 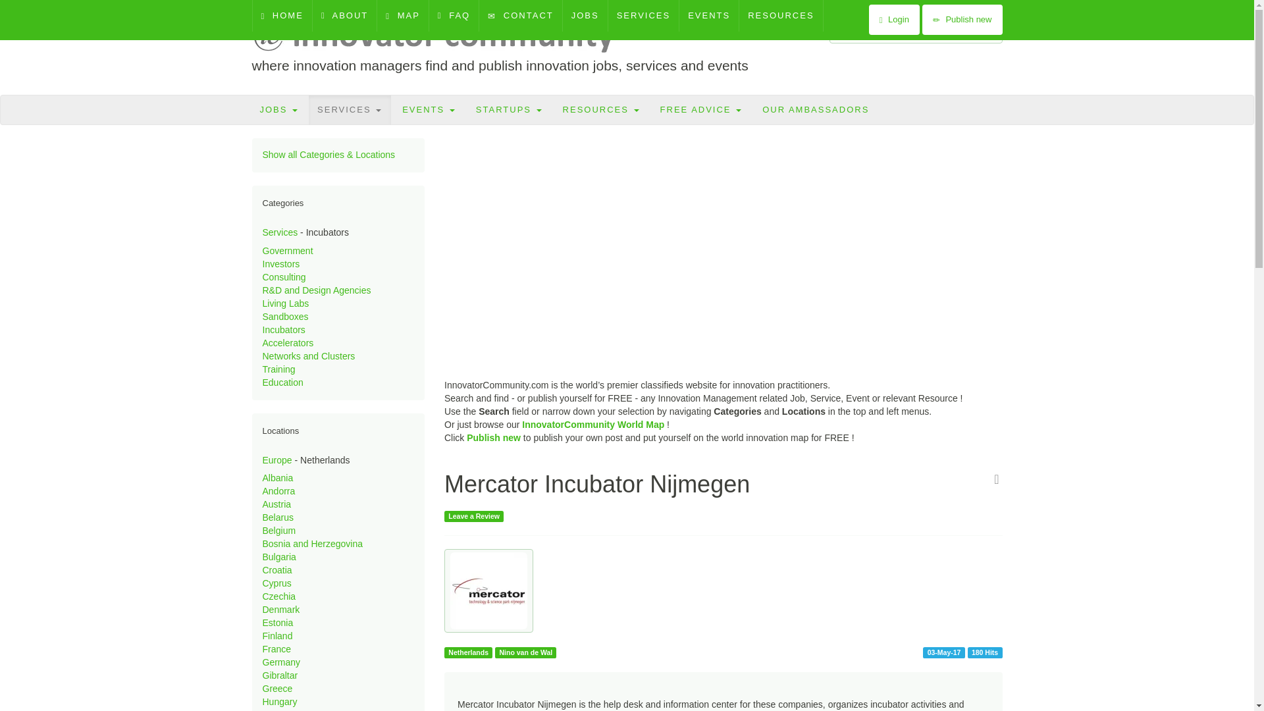 I want to click on RESOURCES, so click(x=781, y=16).